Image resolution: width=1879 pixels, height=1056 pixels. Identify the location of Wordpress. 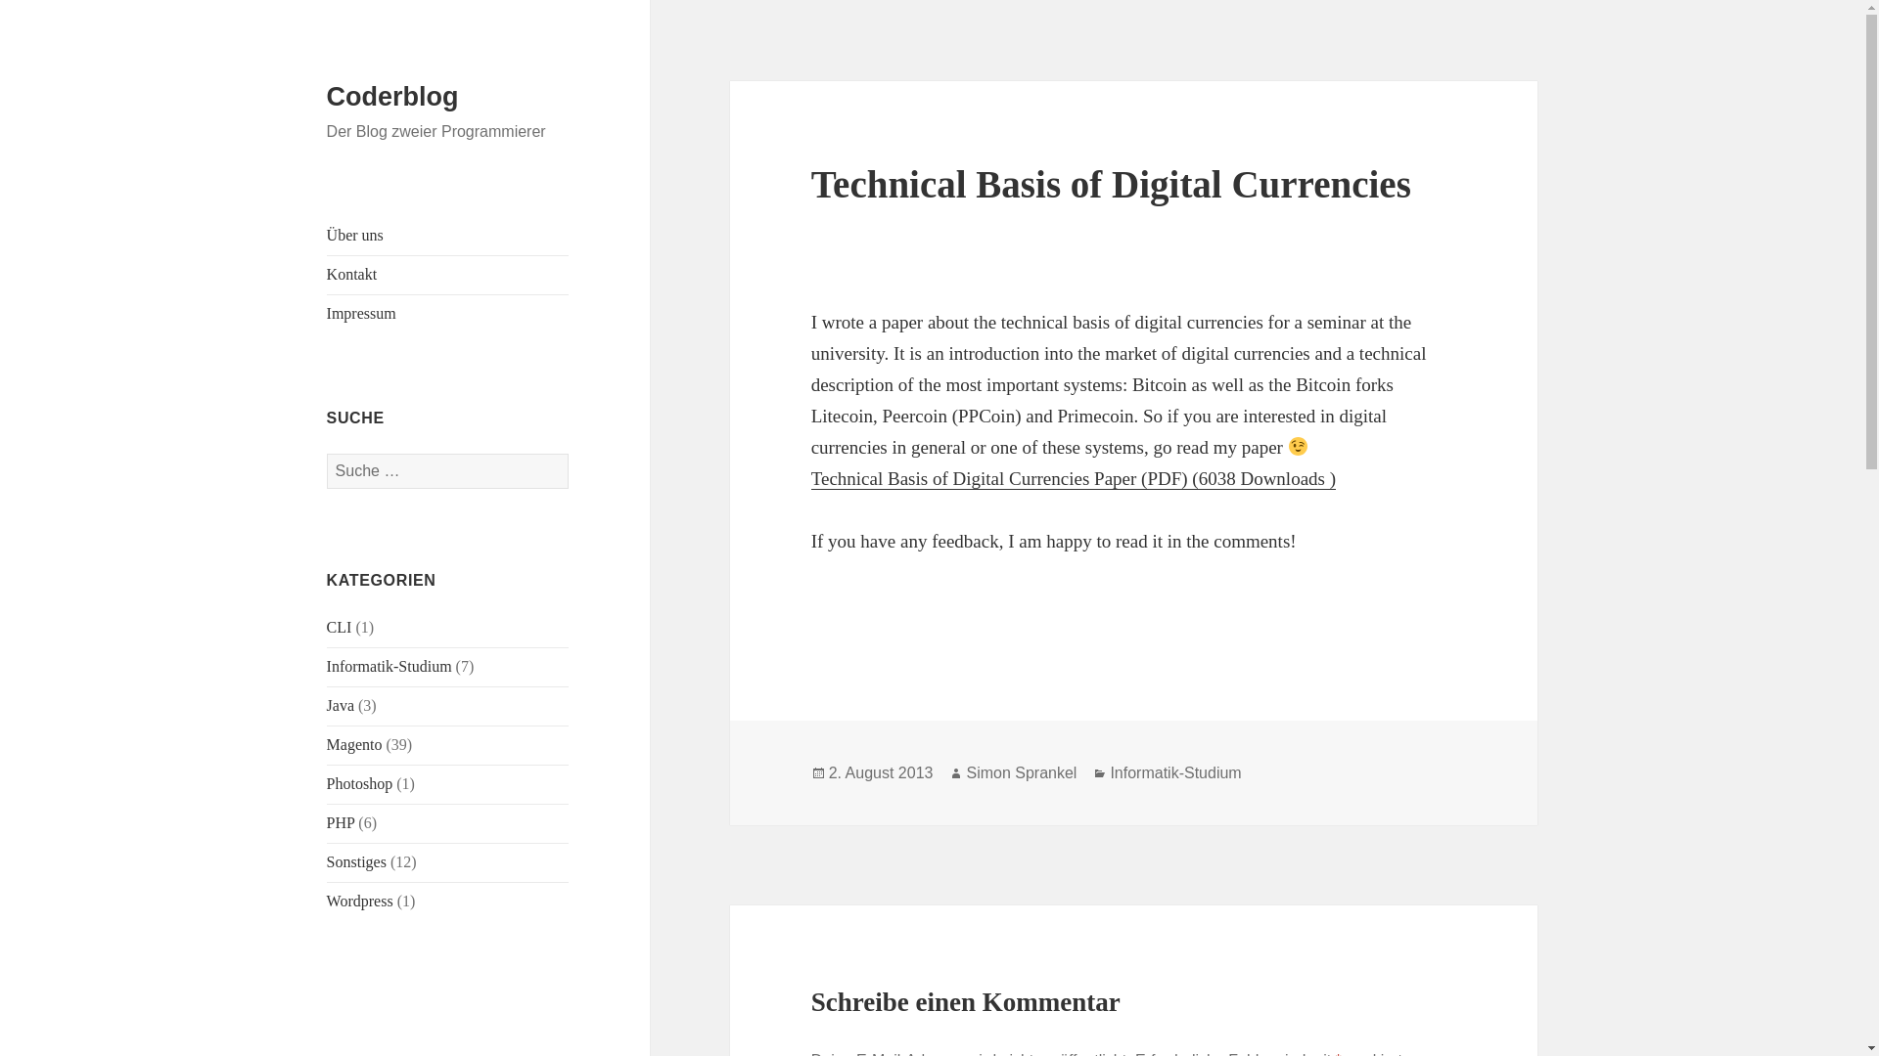
(360, 900).